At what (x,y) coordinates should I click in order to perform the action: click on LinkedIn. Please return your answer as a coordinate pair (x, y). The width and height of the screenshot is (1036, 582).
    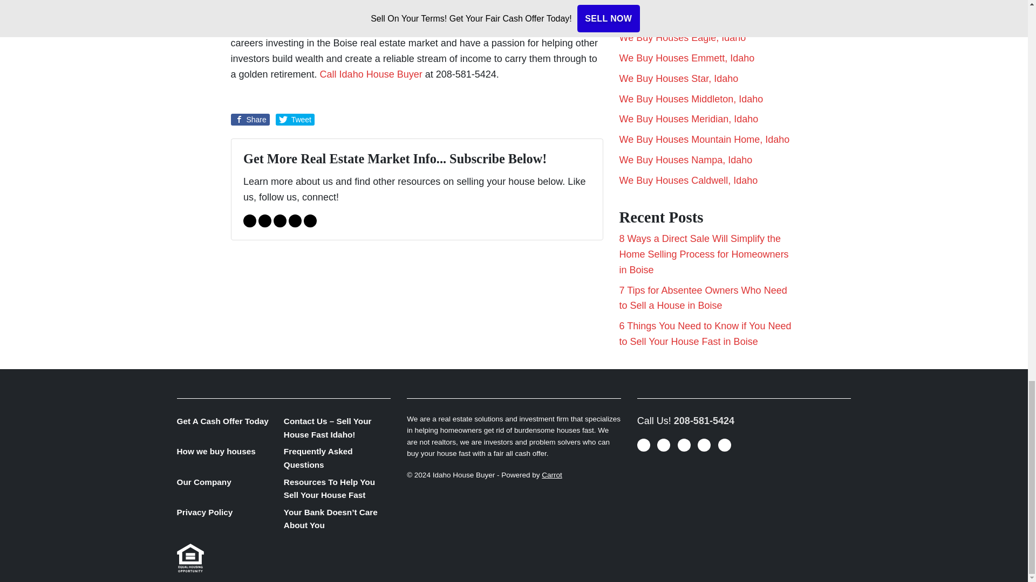
    Looking at the image, I should click on (295, 221).